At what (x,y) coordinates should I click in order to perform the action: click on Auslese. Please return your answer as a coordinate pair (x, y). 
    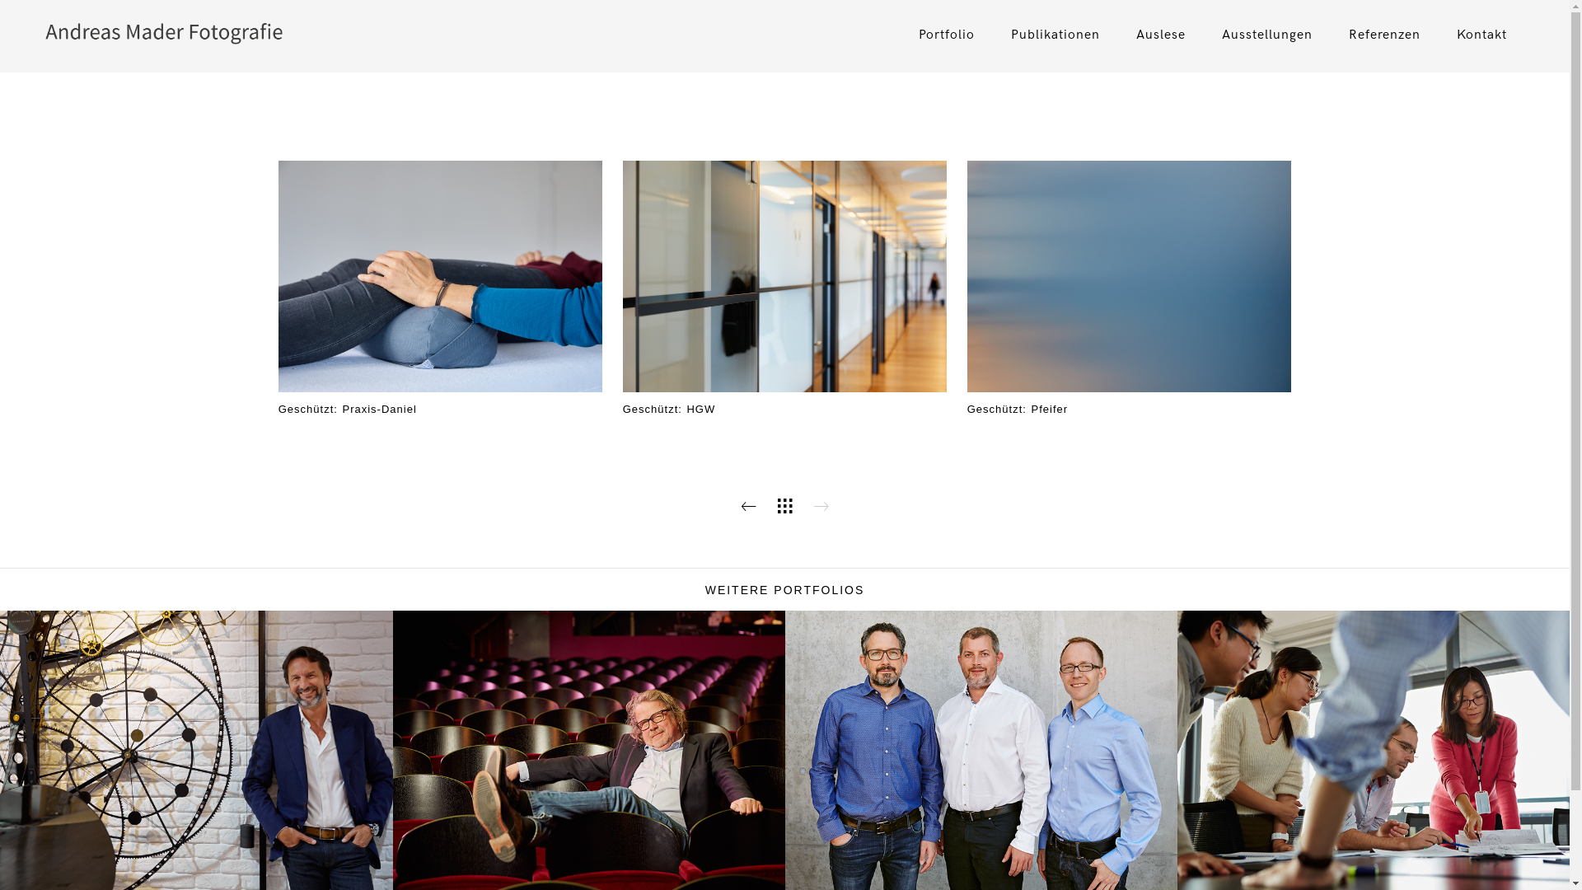
    Looking at the image, I should click on (1161, 35).